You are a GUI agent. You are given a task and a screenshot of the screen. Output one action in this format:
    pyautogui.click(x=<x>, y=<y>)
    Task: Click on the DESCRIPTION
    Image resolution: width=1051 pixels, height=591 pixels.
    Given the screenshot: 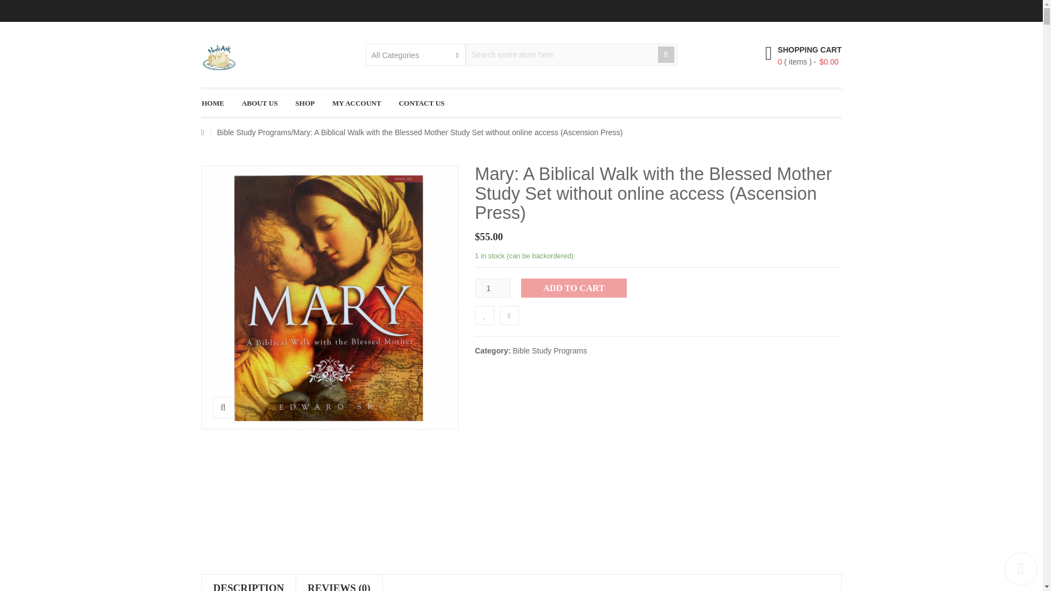 What is the action you would take?
    pyautogui.click(x=249, y=582)
    